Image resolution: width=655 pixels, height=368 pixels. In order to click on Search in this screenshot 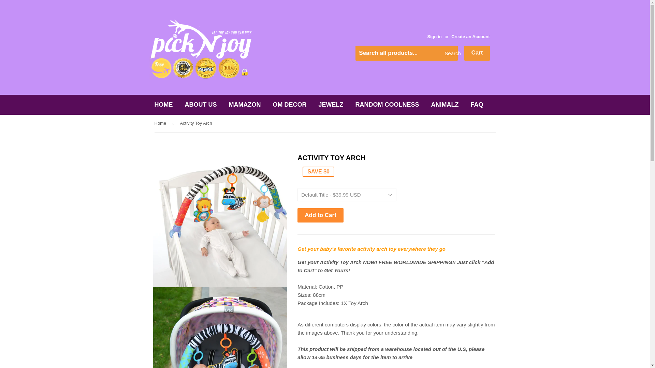, I will do `click(450, 53)`.